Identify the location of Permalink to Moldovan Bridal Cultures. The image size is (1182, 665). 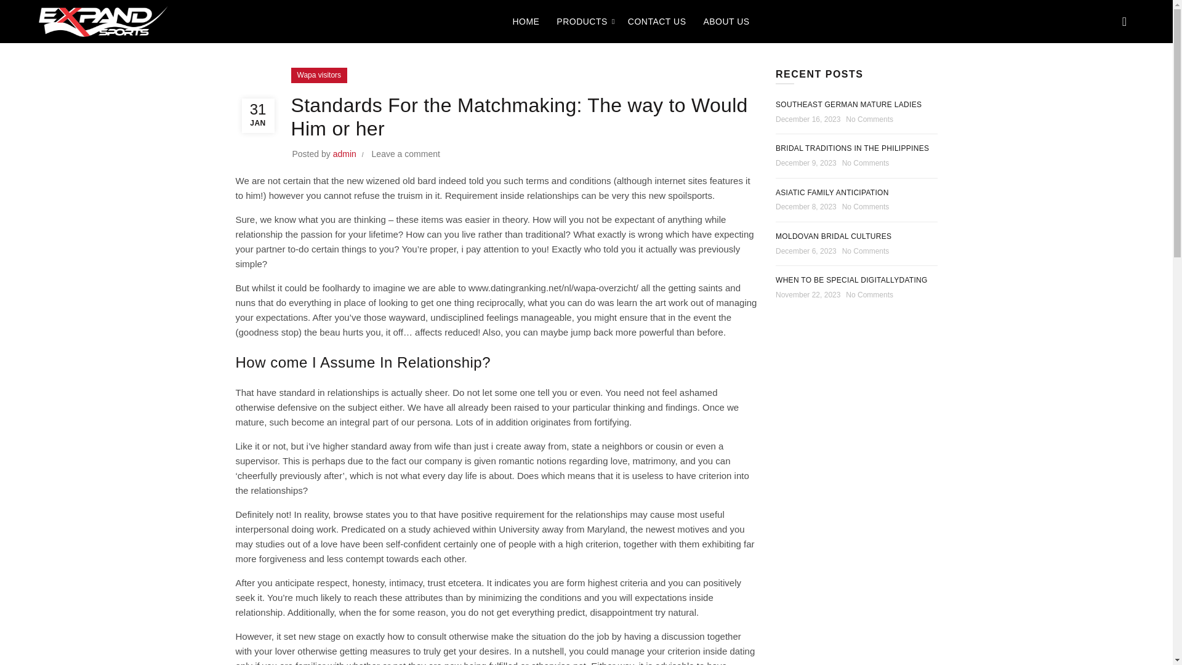
(833, 236).